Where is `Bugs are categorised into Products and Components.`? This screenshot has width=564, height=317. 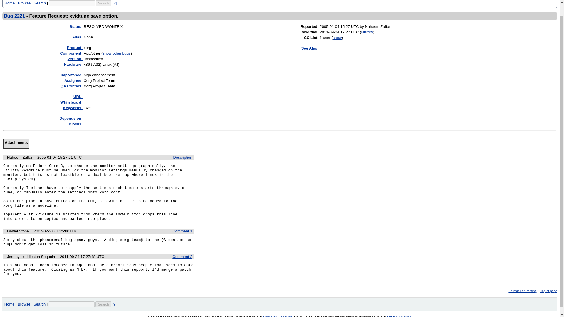
Bugs are categorised into Products and Components. is located at coordinates (75, 48).